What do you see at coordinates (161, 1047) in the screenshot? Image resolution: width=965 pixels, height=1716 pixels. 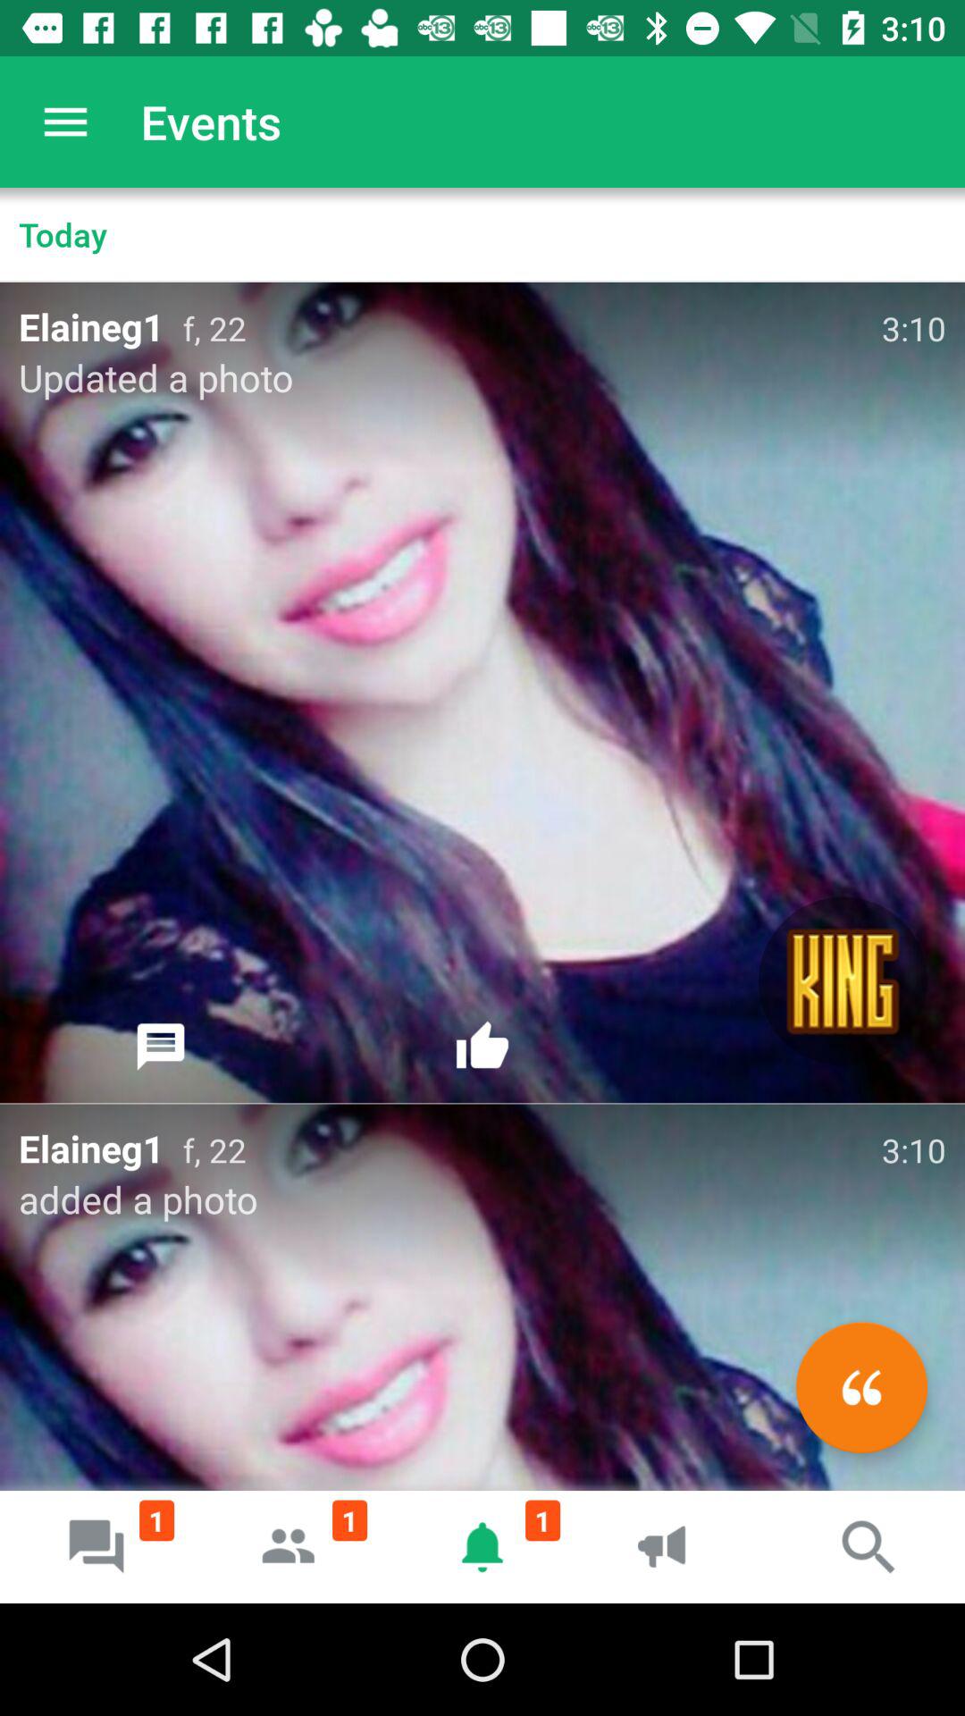 I see `launch the item on the left` at bounding box center [161, 1047].